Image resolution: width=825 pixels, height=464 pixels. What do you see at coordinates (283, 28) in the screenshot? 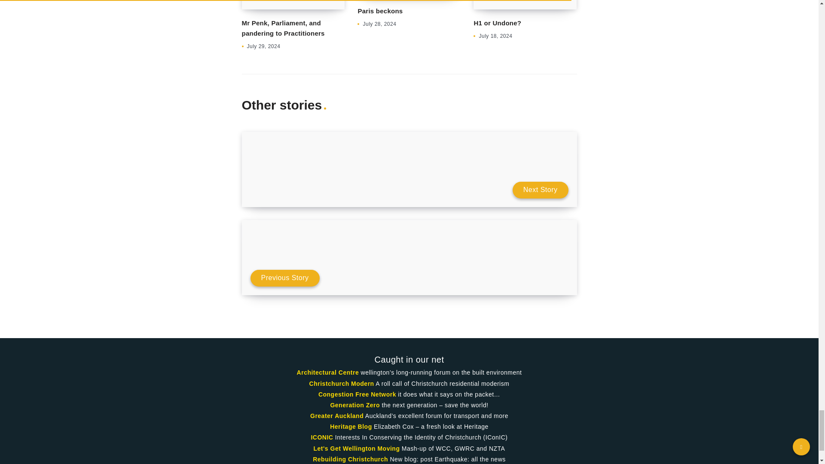
I see `Mr Penk, Parliament, and pandering to Practitioners` at bounding box center [283, 28].